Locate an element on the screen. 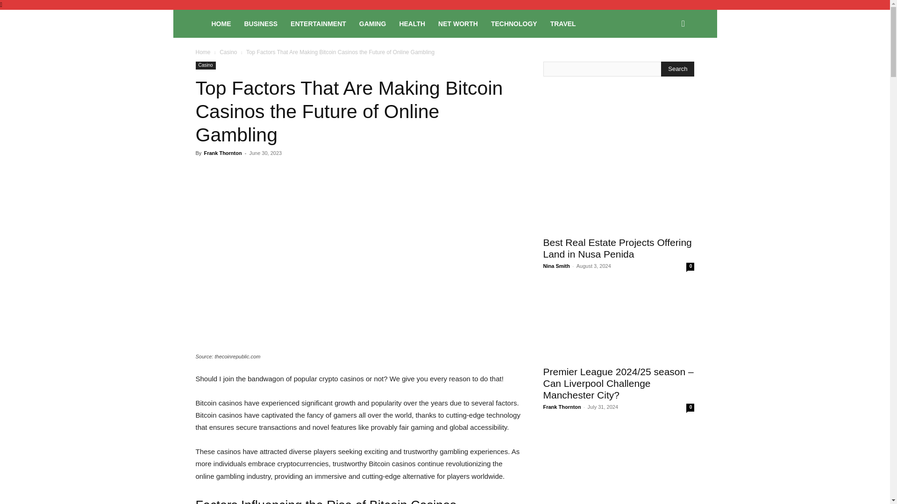  Casino is located at coordinates (205, 65).